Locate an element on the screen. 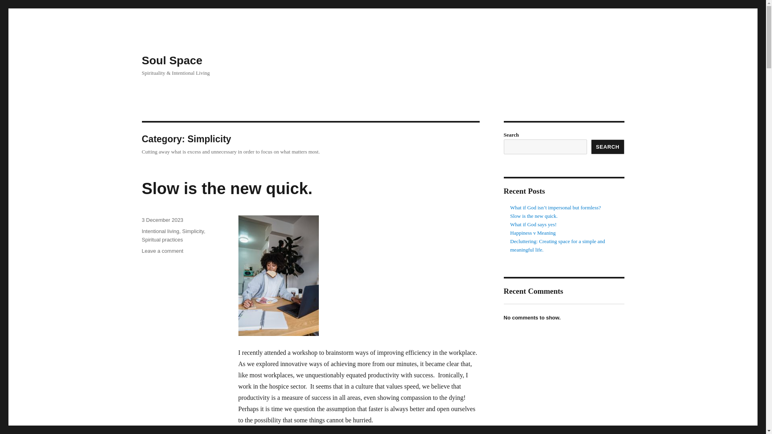  3 December 2023 is located at coordinates (608, 147).